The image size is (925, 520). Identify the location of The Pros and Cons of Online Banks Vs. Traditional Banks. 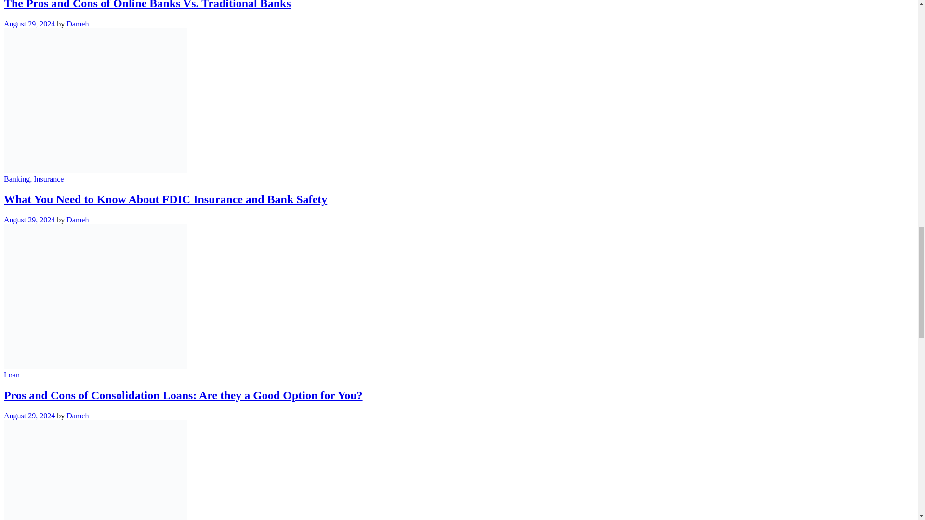
(147, 5).